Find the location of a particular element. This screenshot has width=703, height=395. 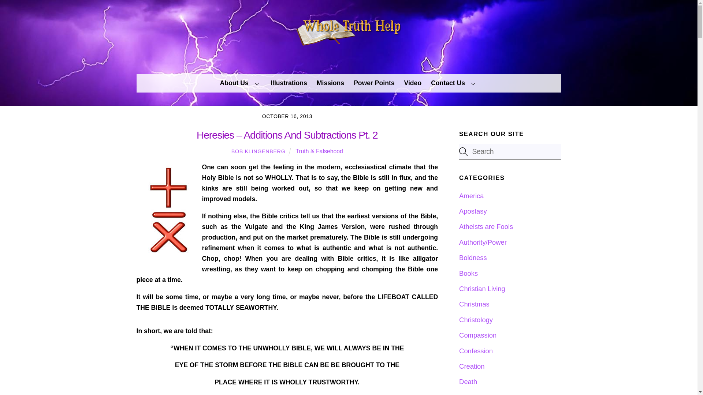

Boldness is located at coordinates (473, 257).